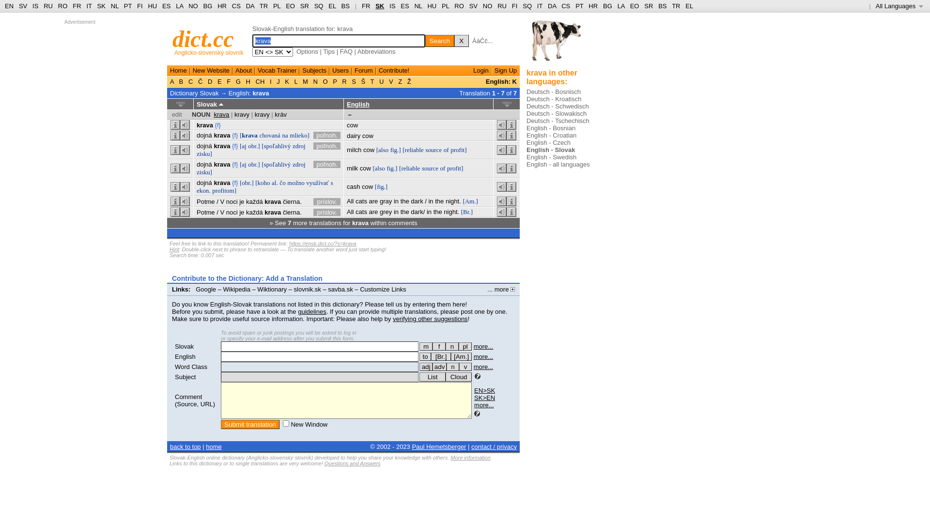 This screenshot has width=930, height=523. What do you see at coordinates (676, 6) in the screenshot?
I see `TR` at bounding box center [676, 6].